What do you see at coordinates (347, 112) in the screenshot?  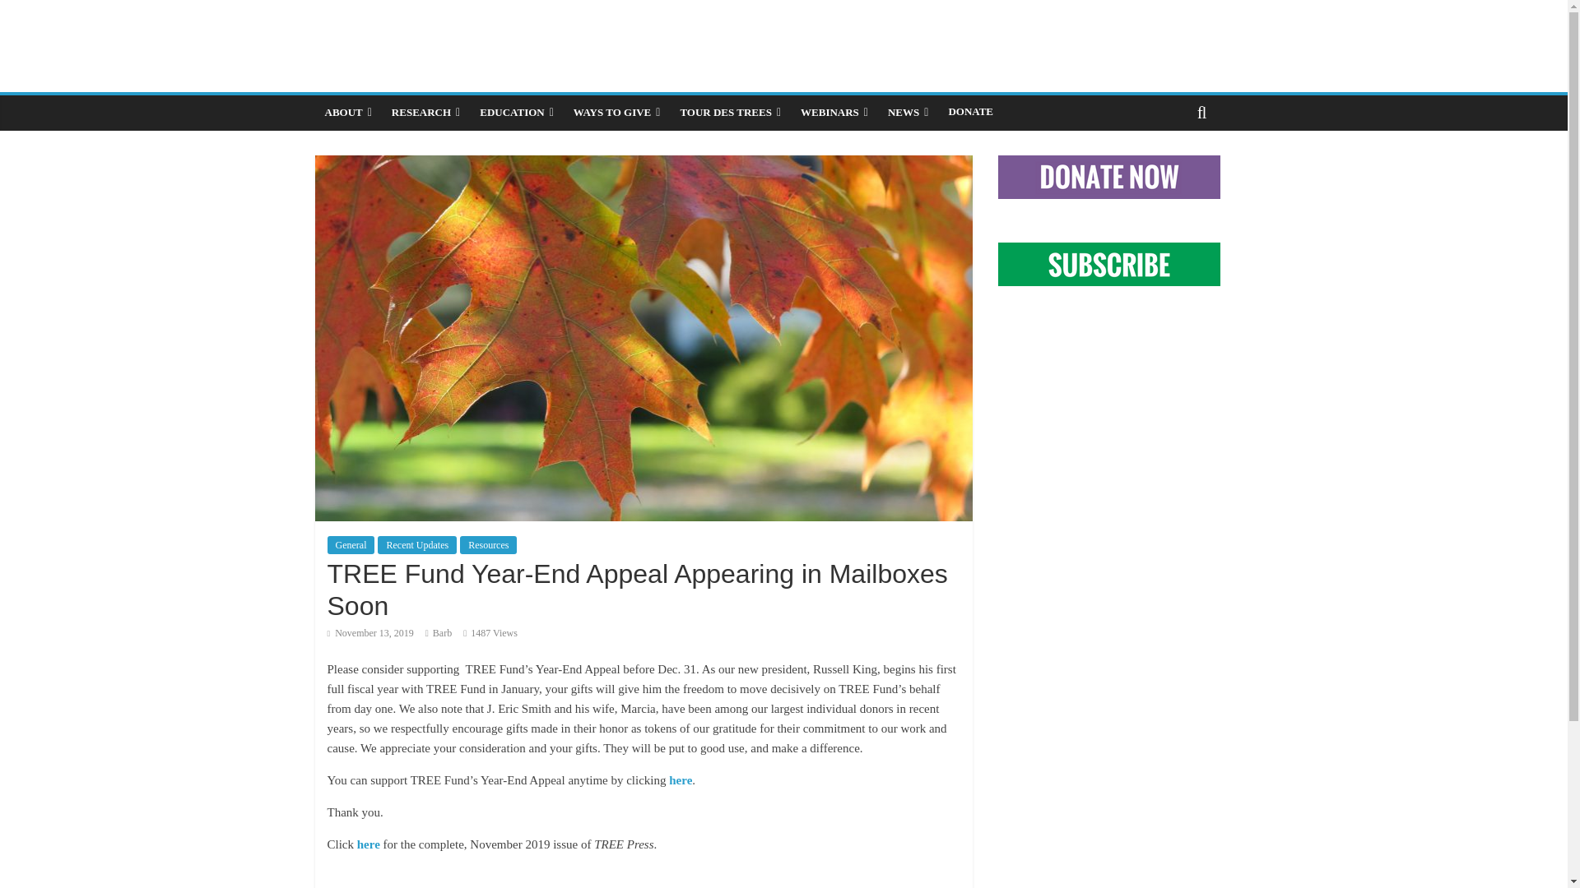 I see `ABOUT` at bounding box center [347, 112].